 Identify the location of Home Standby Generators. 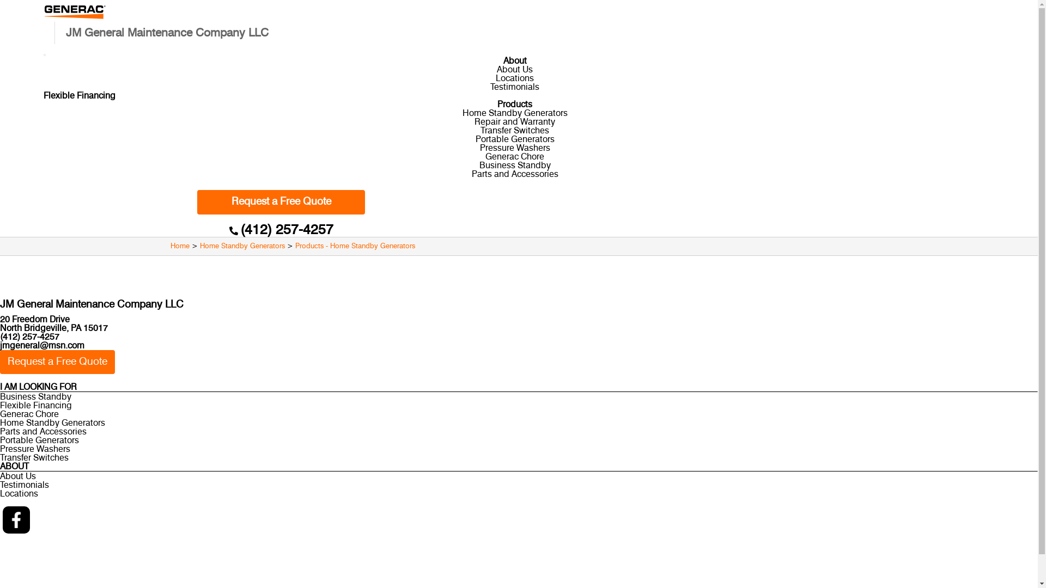
(519, 423).